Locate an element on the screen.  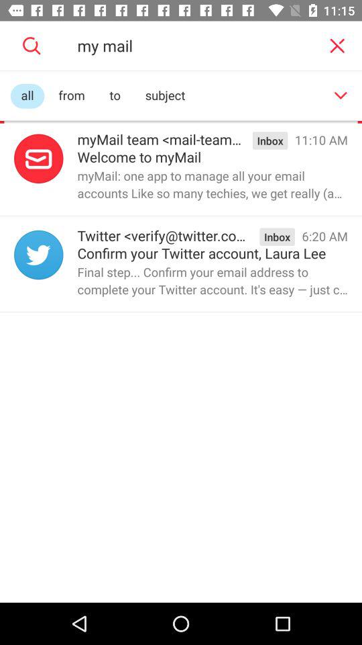
show options is located at coordinates (341, 95).